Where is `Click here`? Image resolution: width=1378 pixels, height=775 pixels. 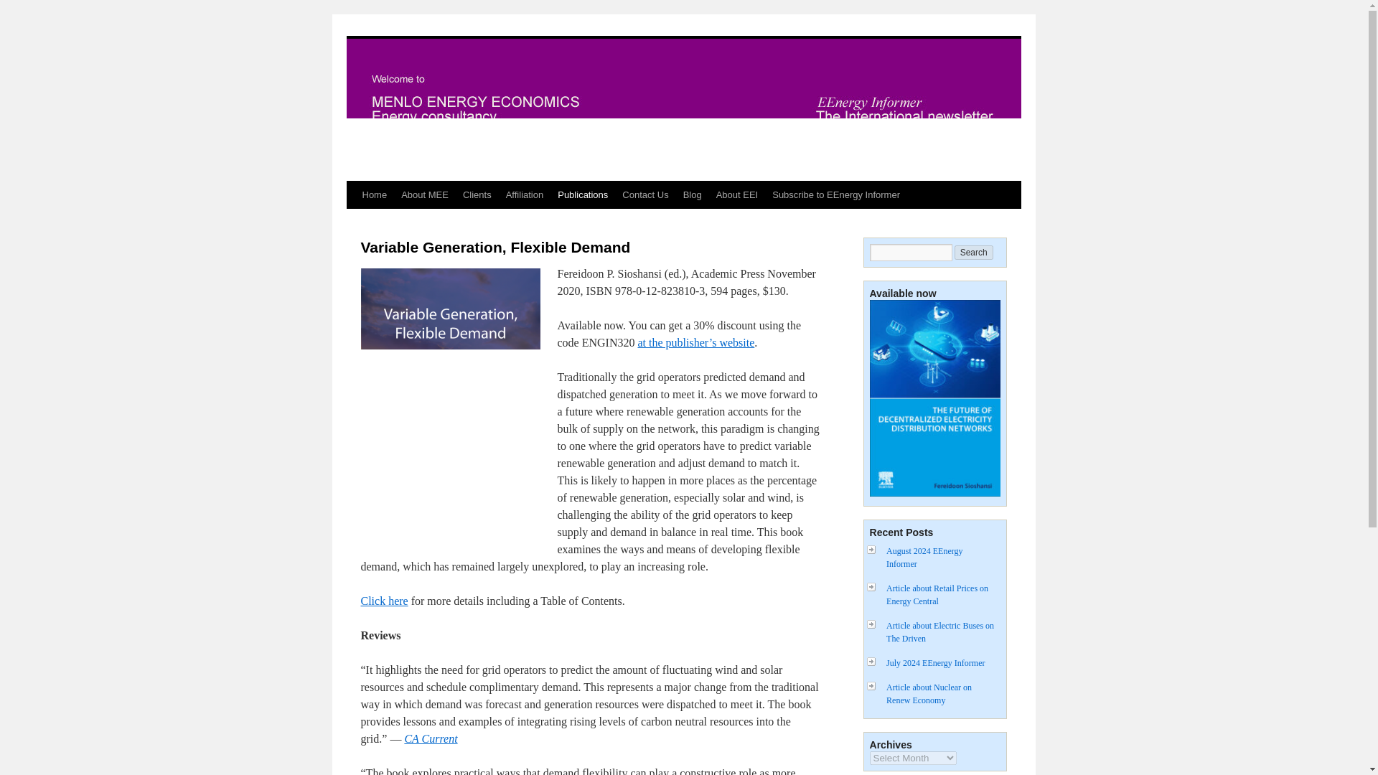 Click here is located at coordinates (383, 601).